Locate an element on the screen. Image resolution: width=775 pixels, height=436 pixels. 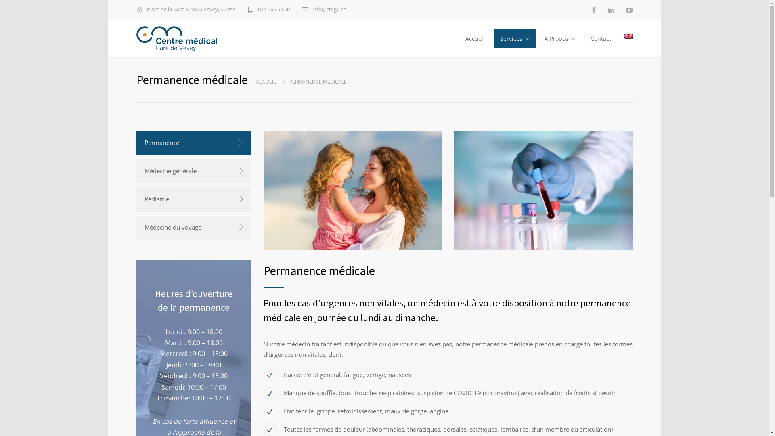
021 566 59 50 is located at coordinates (268, 10).